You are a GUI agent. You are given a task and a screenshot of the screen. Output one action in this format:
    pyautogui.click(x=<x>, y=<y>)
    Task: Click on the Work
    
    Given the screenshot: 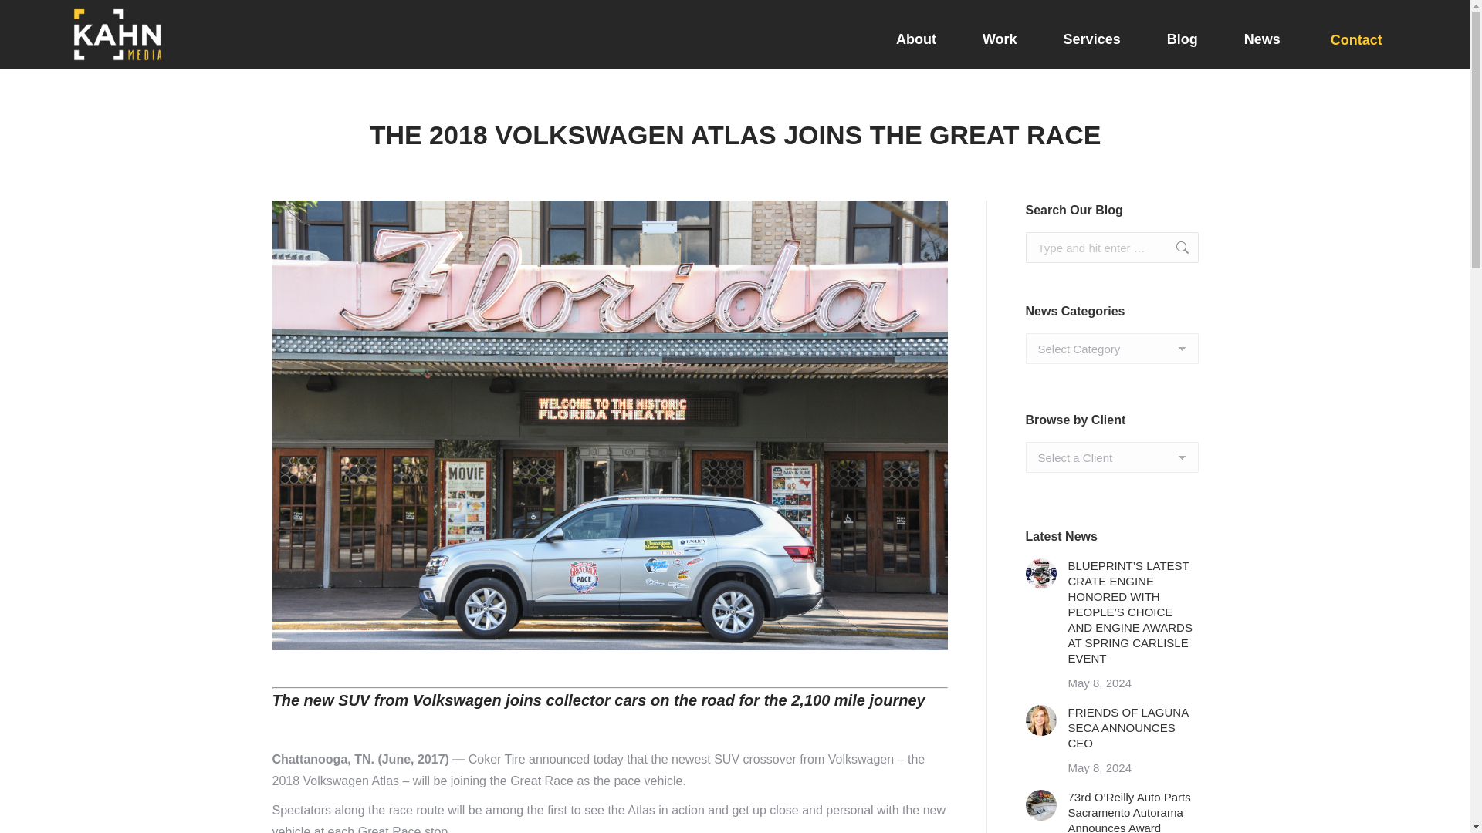 What is the action you would take?
    pyautogui.click(x=1000, y=39)
    